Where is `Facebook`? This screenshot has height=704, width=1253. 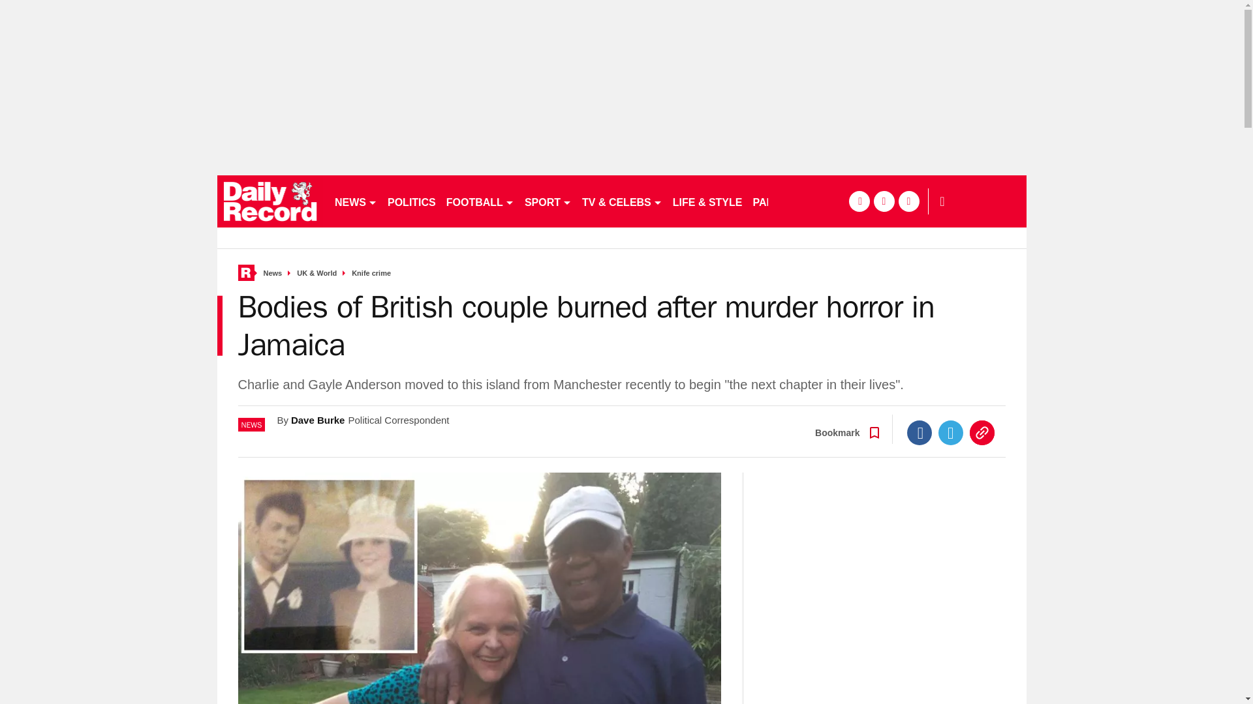 Facebook is located at coordinates (920, 432).